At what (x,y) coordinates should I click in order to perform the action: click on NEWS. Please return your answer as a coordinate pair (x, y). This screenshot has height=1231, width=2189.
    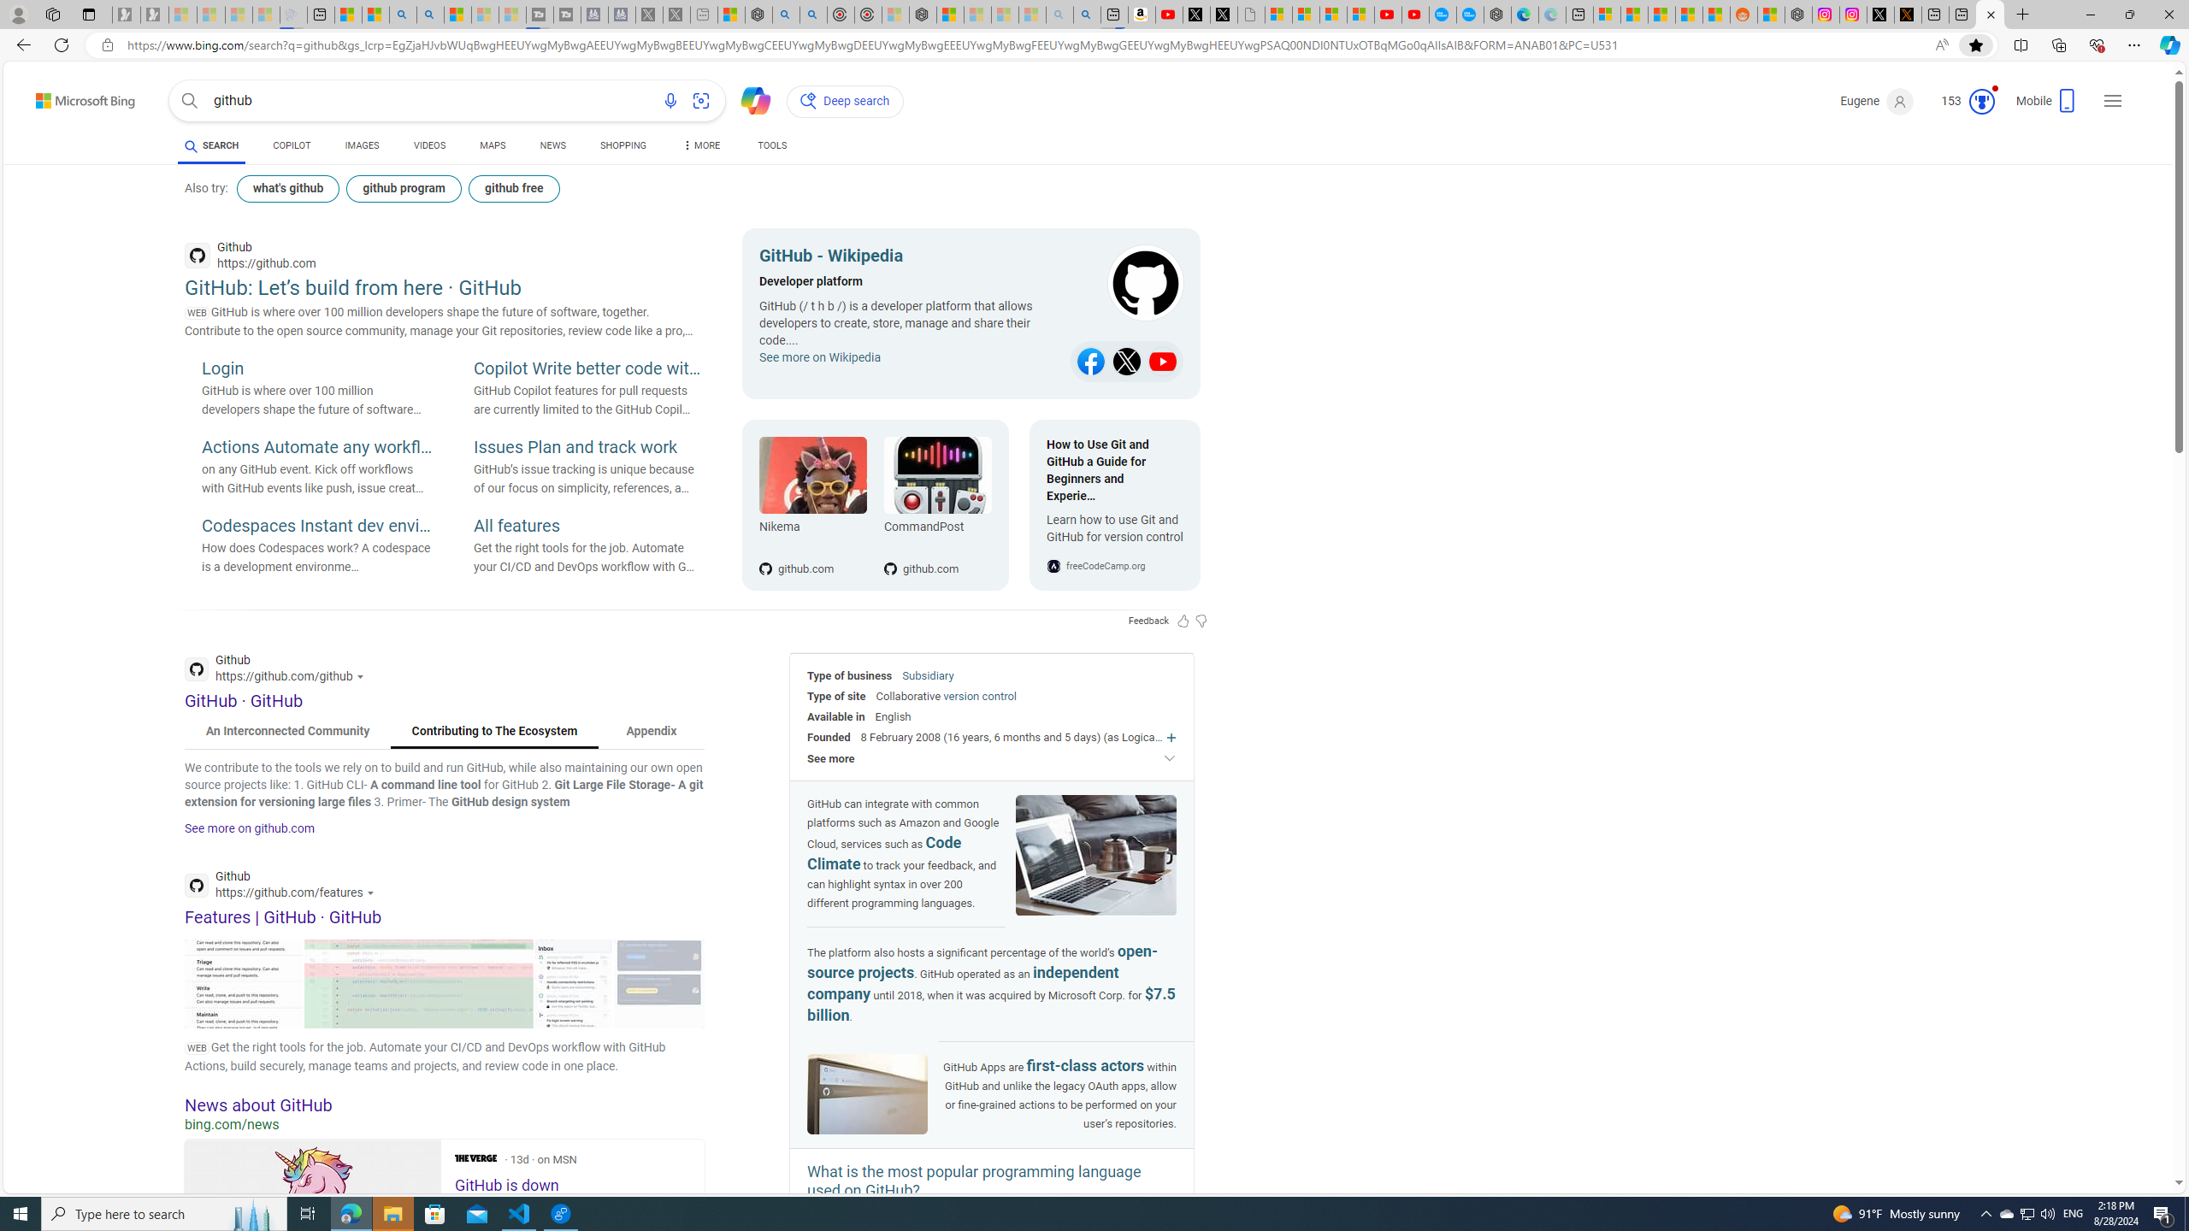
    Looking at the image, I should click on (552, 148).